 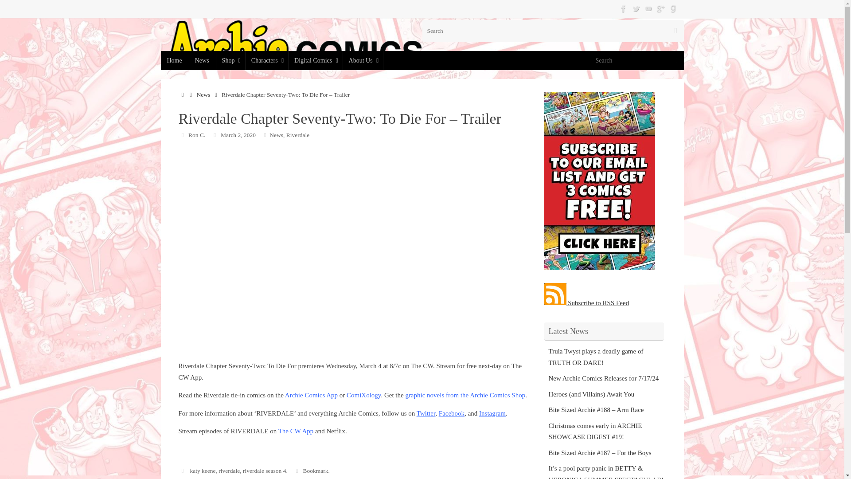 What do you see at coordinates (316, 60) in the screenshot?
I see `Digital Comics` at bounding box center [316, 60].